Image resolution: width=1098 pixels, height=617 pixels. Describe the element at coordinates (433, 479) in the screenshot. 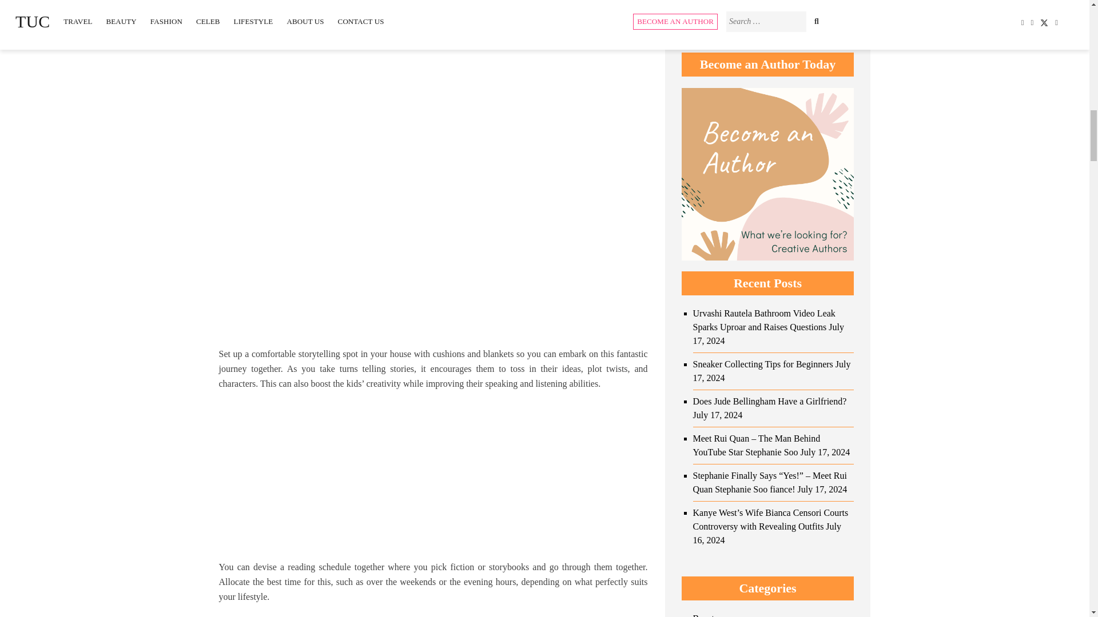

I see `Advertisement` at that location.